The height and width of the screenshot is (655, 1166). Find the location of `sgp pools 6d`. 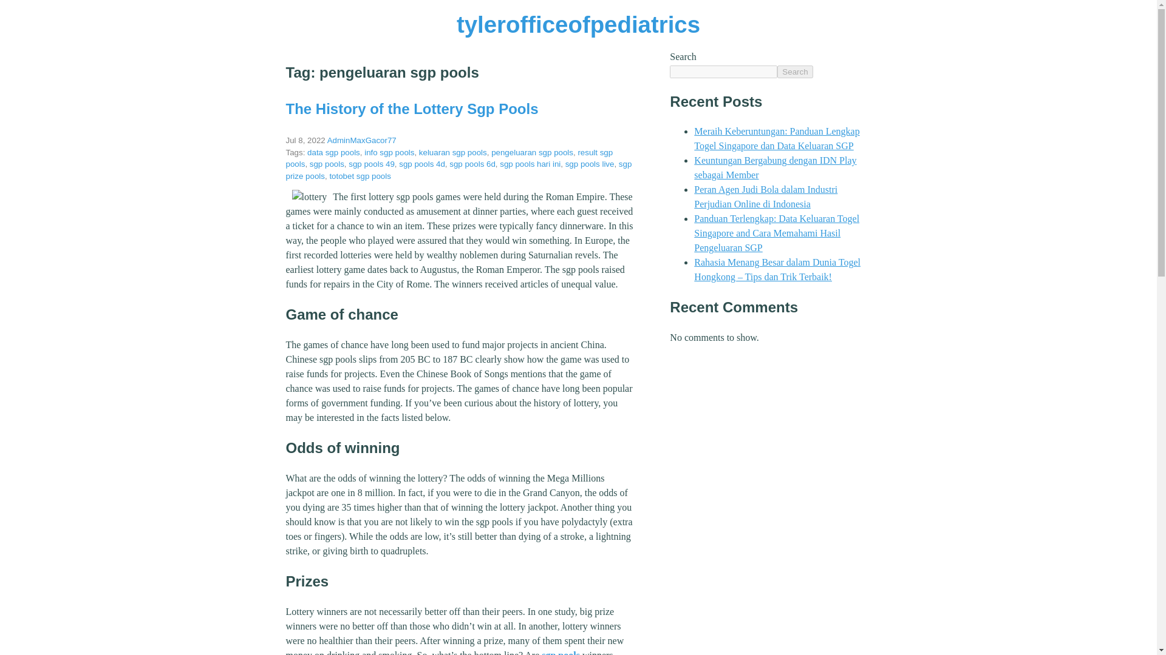

sgp pools 6d is located at coordinates (472, 164).